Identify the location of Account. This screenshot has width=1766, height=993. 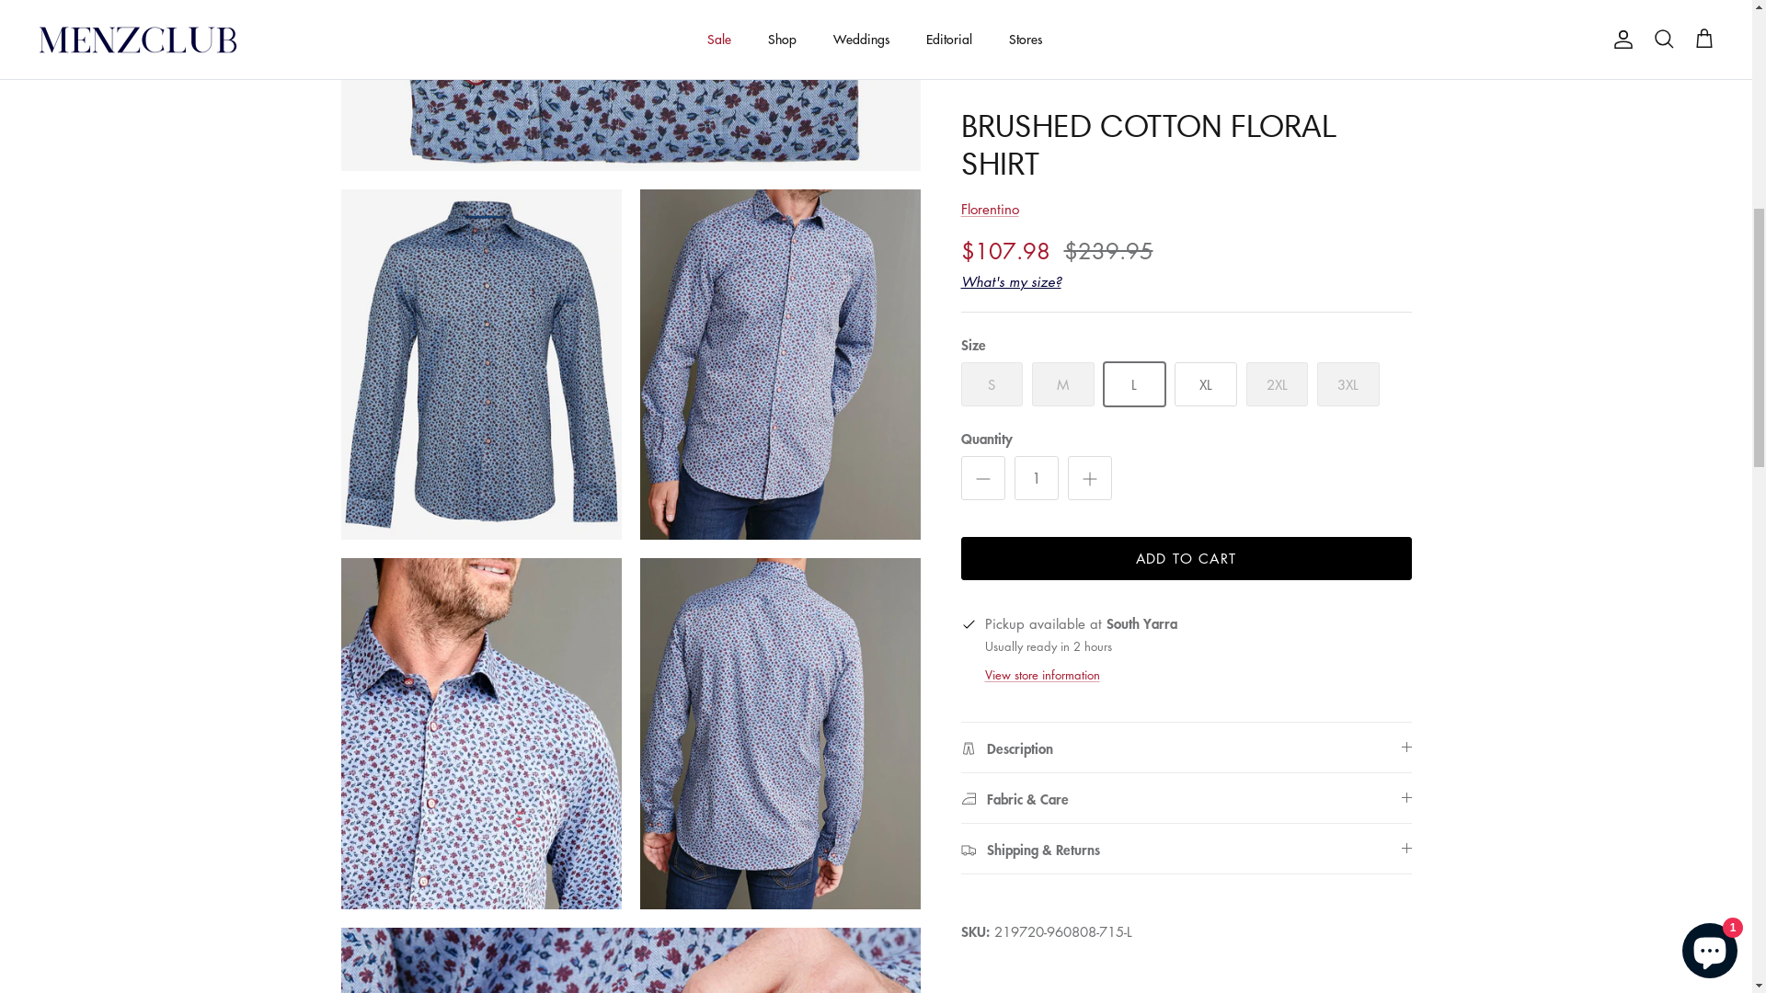
(1620, 790).